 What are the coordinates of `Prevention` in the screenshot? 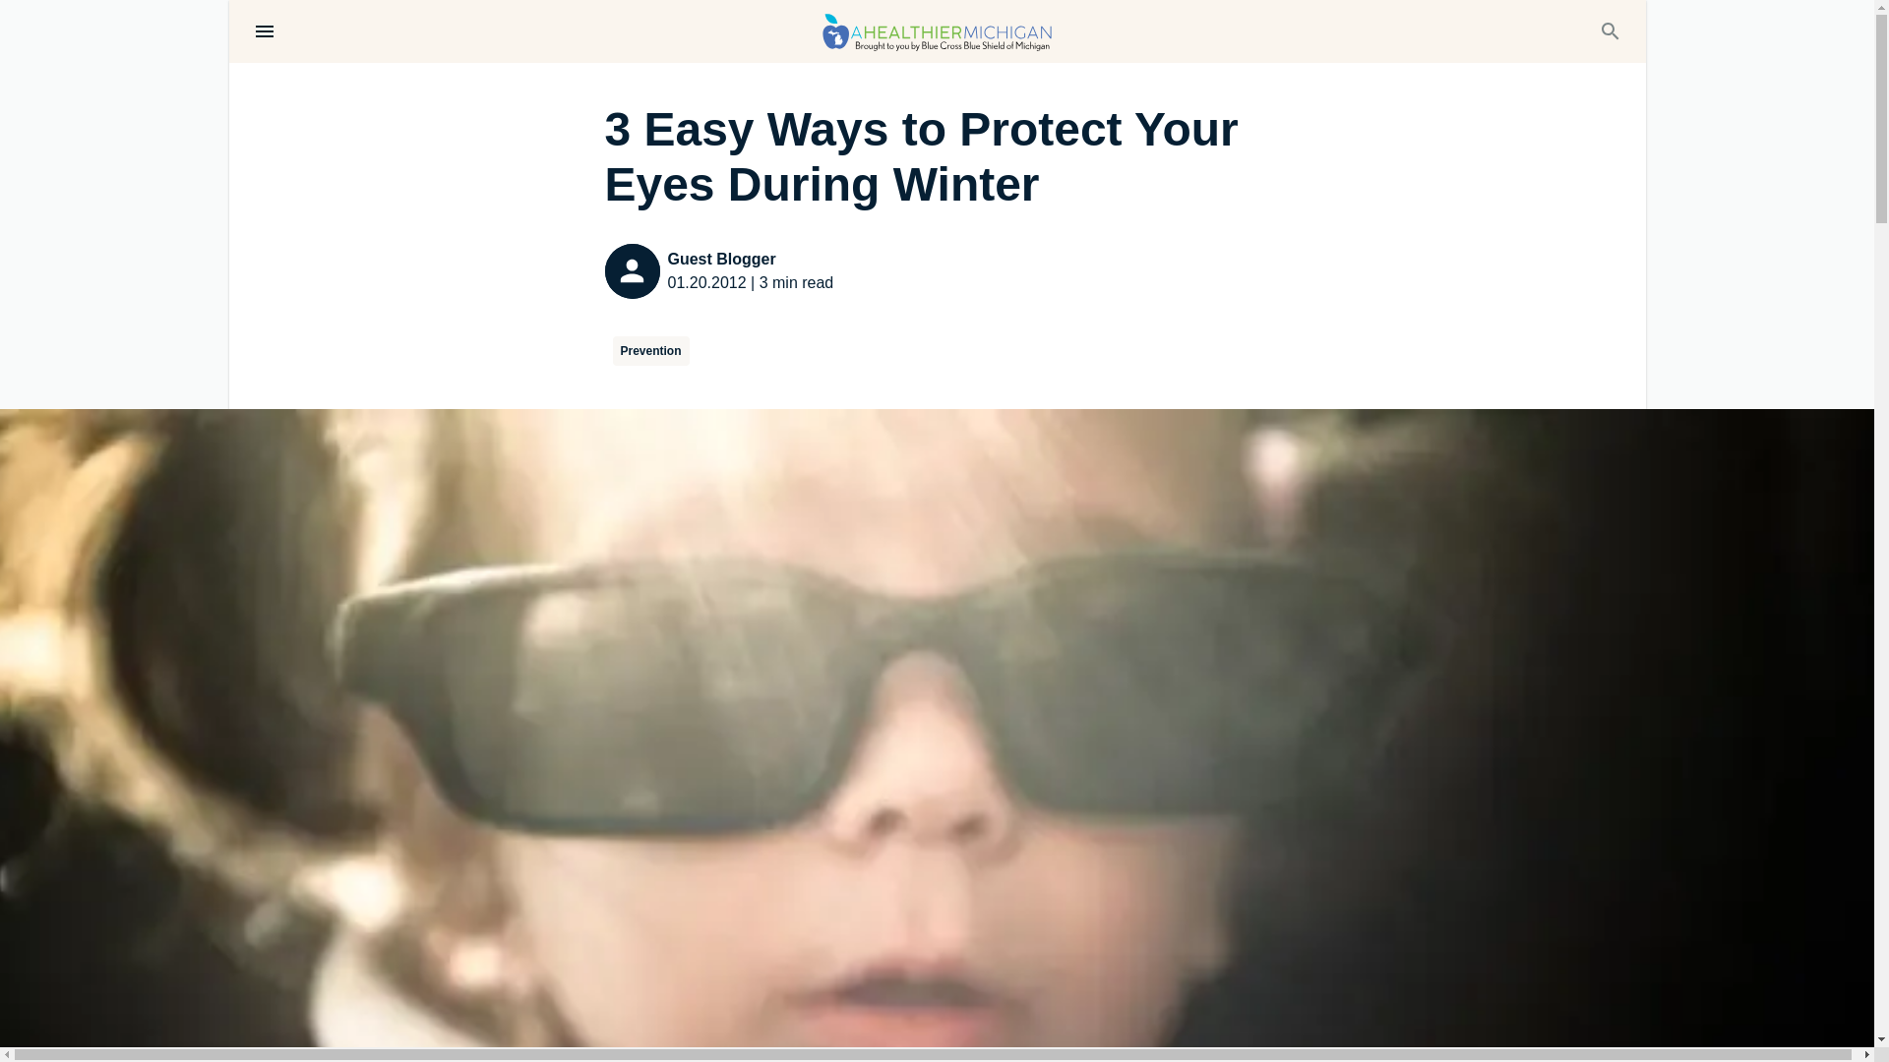 It's located at (650, 350).